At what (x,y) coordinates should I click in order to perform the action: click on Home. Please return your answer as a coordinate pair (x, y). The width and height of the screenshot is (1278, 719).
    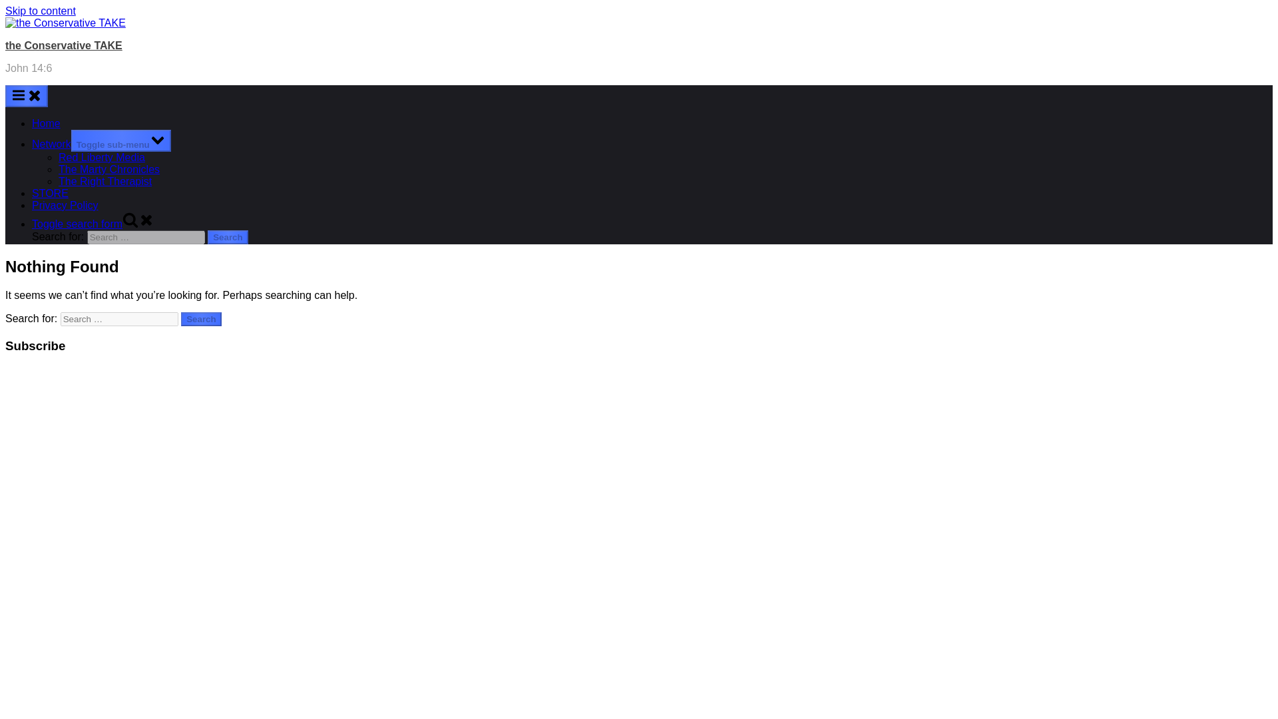
    Looking at the image, I should click on (46, 124).